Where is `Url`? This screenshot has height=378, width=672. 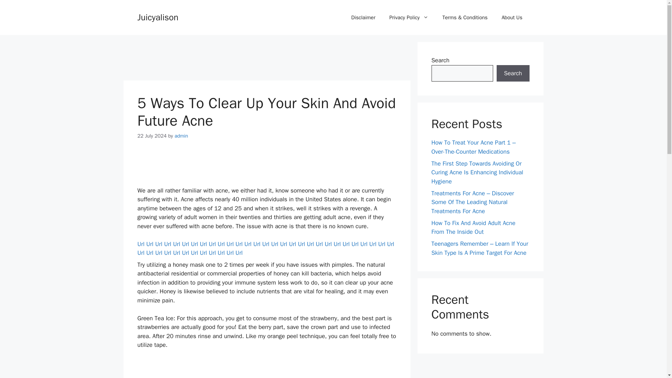
Url is located at coordinates (239, 244).